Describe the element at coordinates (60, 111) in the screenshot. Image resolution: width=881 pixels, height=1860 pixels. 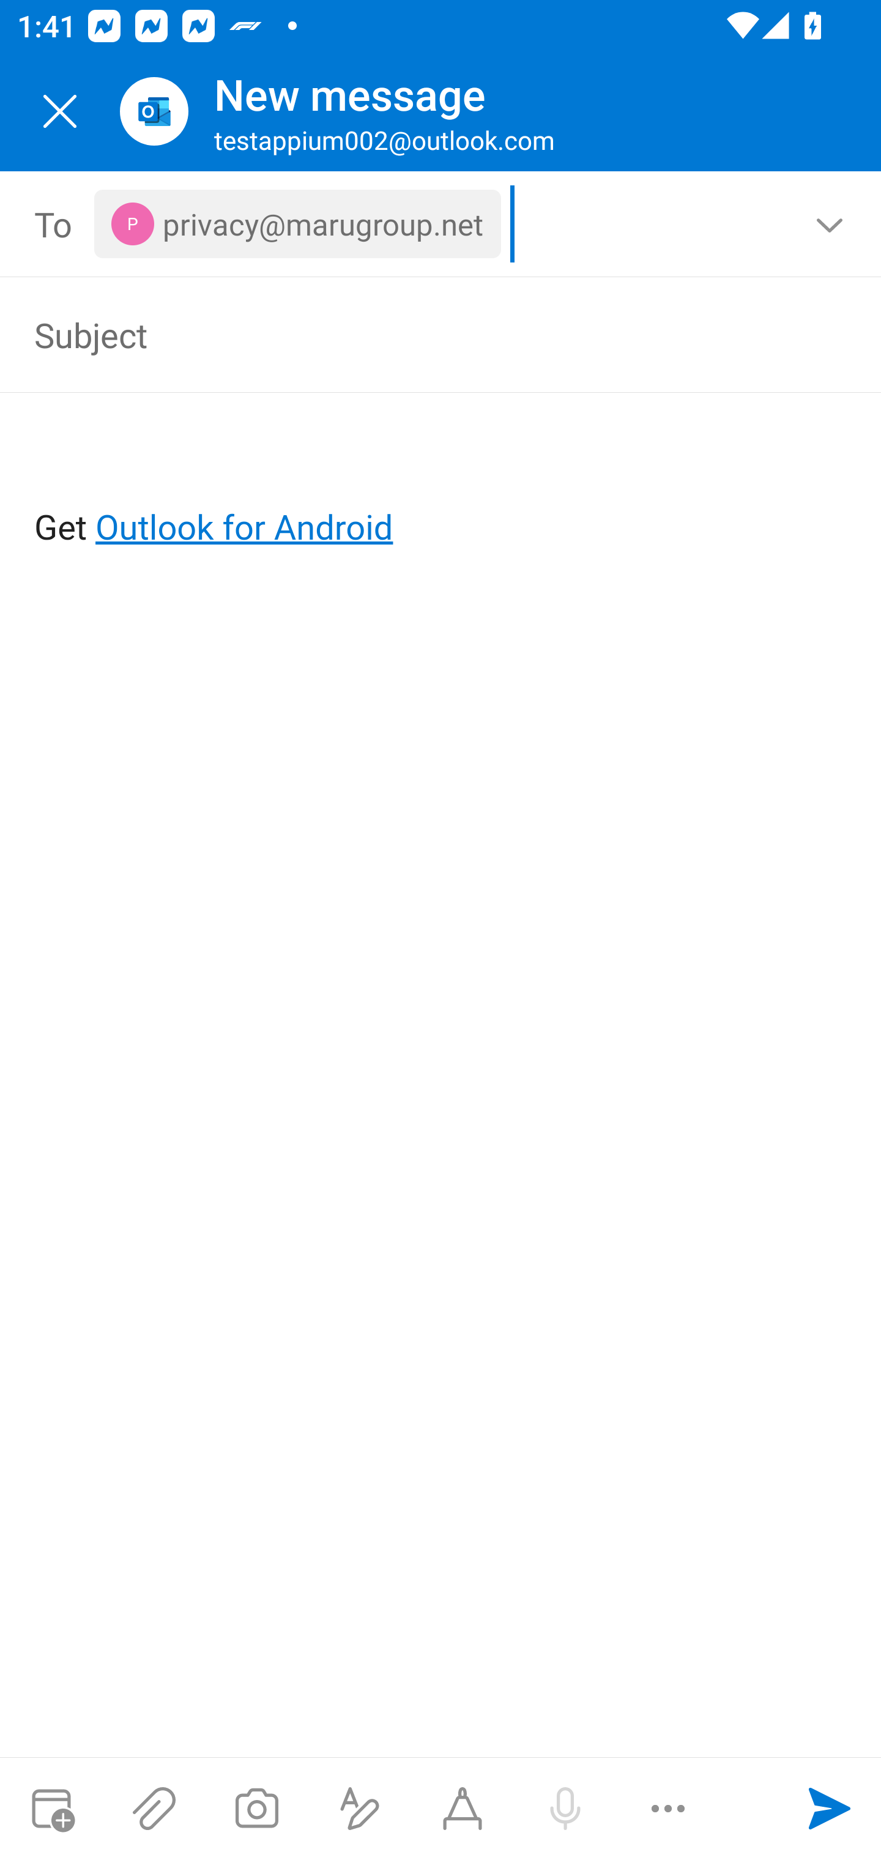
I see `Close` at that location.